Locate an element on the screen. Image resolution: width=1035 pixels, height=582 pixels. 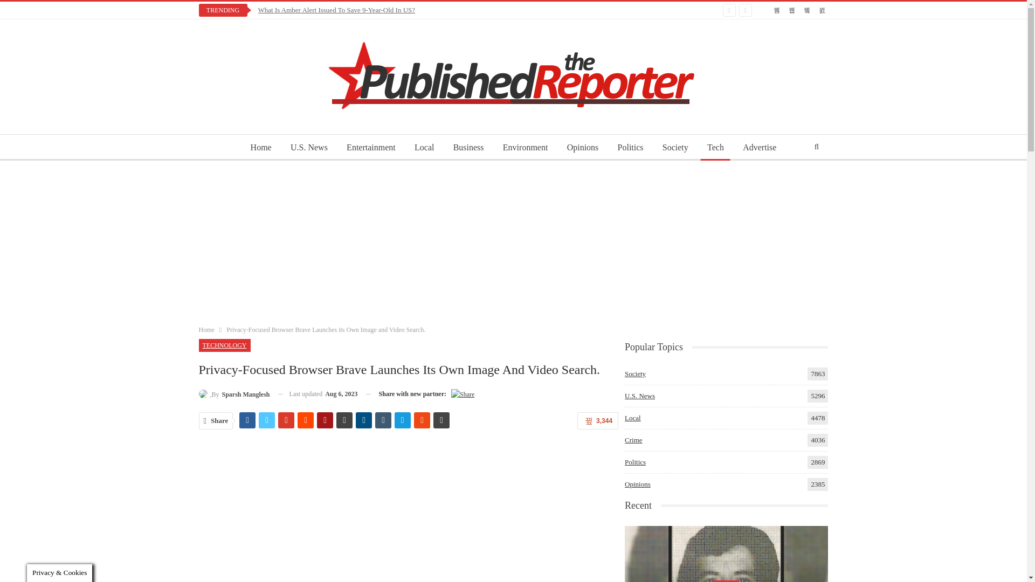
Opinions is located at coordinates (583, 148).